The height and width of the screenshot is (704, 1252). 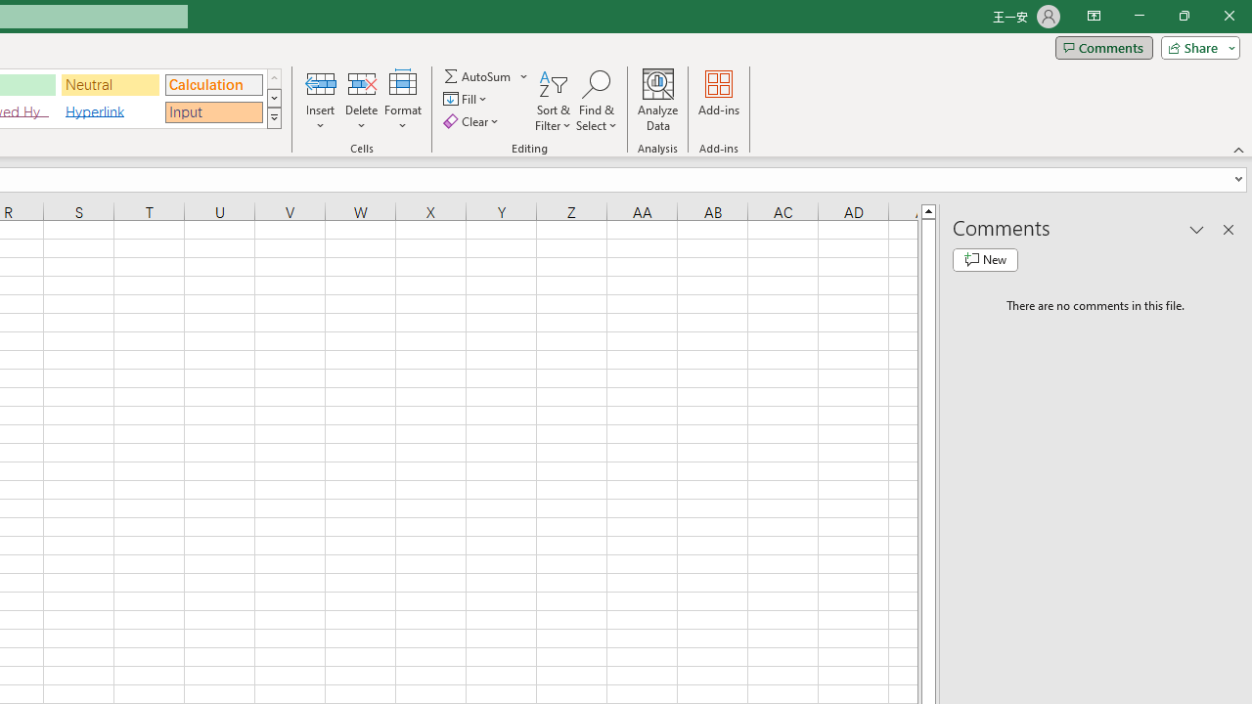 What do you see at coordinates (473, 121) in the screenshot?
I see `Clear` at bounding box center [473, 121].